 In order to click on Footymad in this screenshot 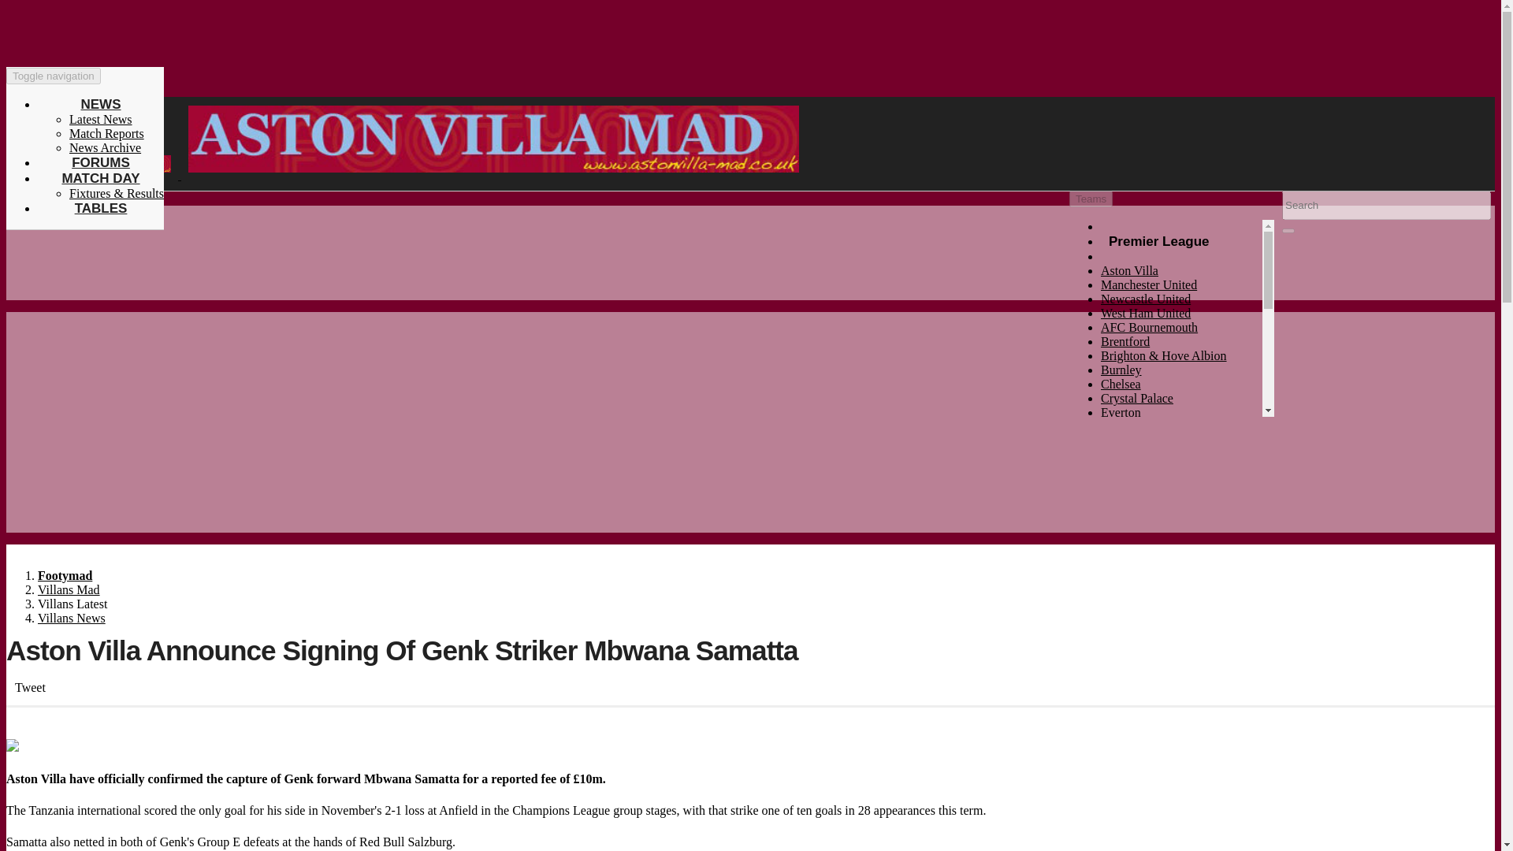, I will do `click(65, 575)`.